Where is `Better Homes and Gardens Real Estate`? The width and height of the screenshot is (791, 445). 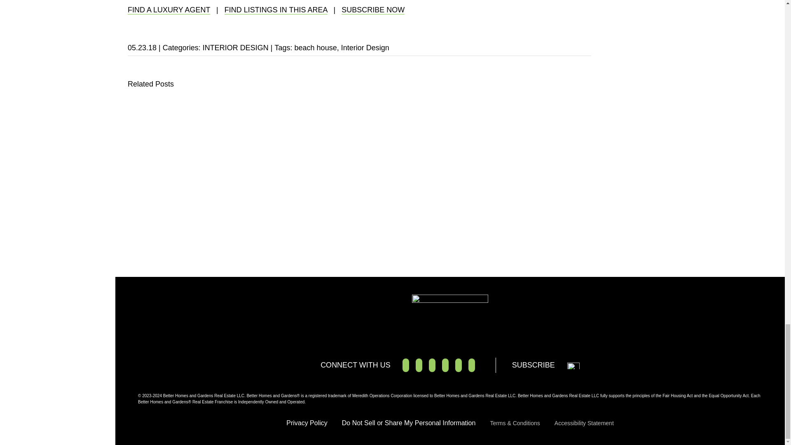
Better Homes and Gardens Real Estate is located at coordinates (450, 316).